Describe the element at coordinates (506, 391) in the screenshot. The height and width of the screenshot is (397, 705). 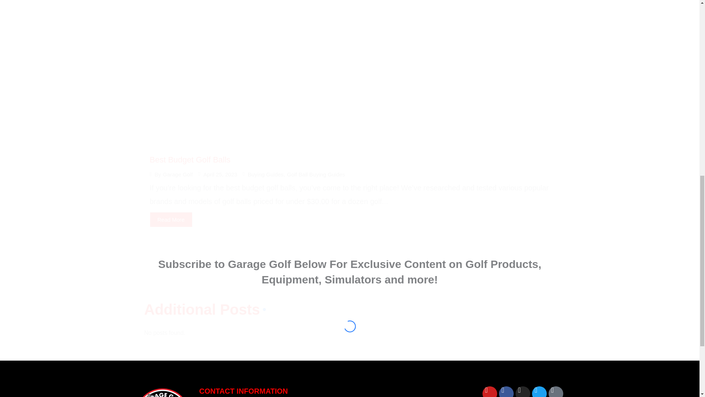
I see `Facebook` at that location.